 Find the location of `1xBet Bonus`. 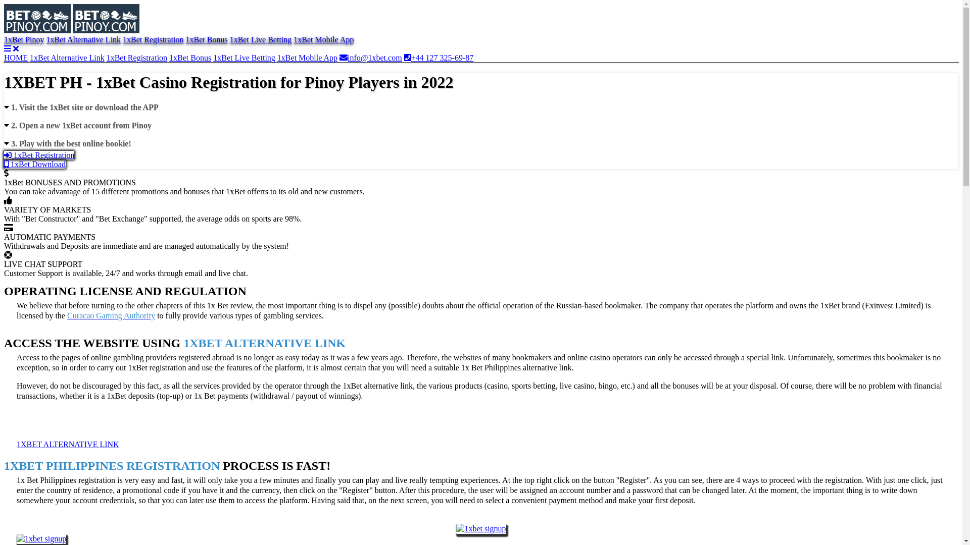

1xBet Bonus is located at coordinates (190, 58).